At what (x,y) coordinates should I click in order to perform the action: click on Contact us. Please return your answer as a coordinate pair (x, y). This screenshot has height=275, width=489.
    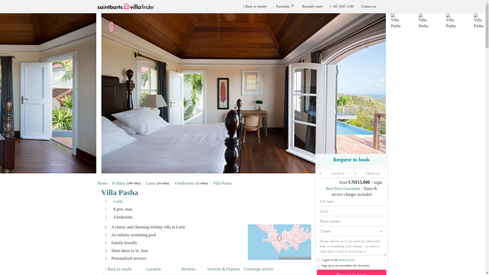
    Looking at the image, I should click on (259, 269).